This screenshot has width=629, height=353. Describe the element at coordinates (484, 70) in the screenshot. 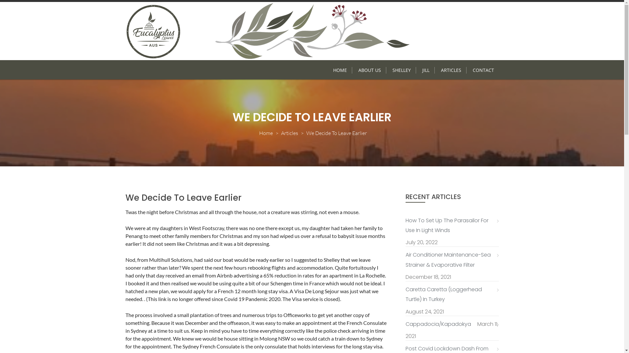

I see `CONTACT` at that location.